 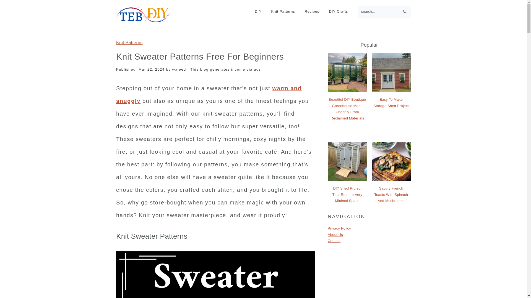 I want to click on Recipes, so click(x=312, y=12).